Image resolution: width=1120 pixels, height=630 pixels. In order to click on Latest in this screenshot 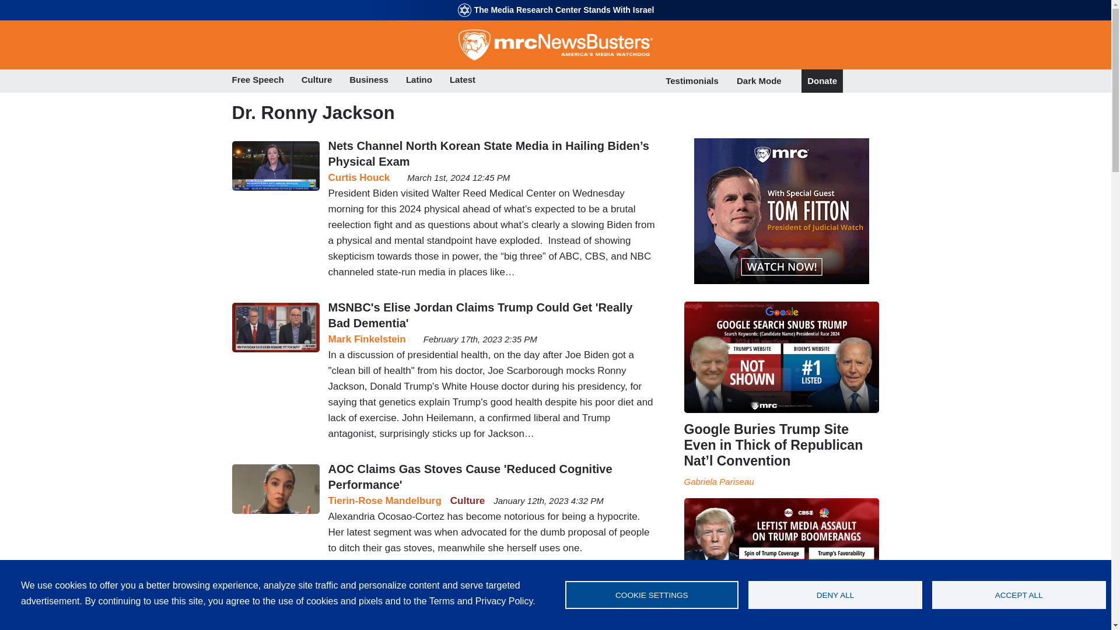, I will do `click(462, 80)`.